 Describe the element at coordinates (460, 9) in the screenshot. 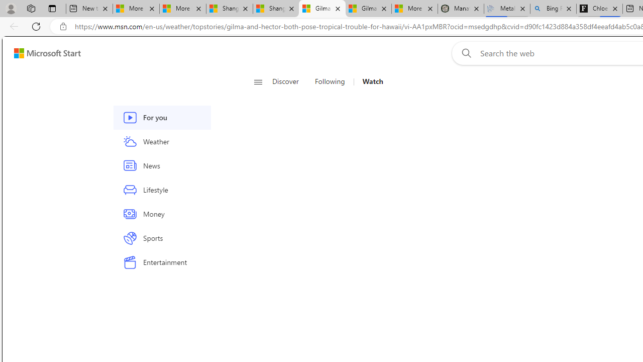

I see `Manatee Mortality Statistics | FWC` at that location.